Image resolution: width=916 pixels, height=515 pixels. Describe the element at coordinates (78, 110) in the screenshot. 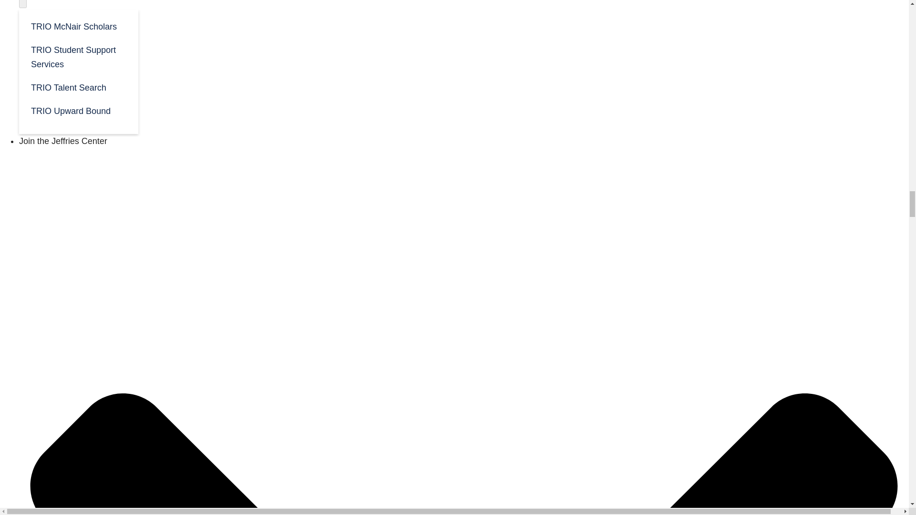

I see `TRIO Upward Bound` at that location.